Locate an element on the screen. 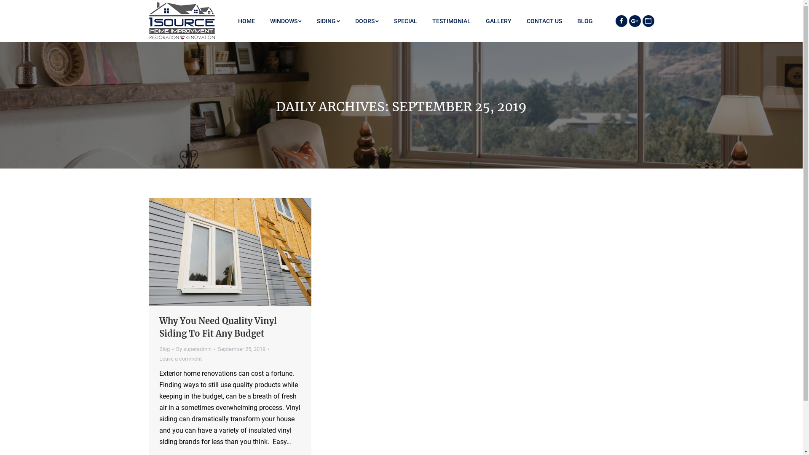 The width and height of the screenshot is (809, 455). HOME is located at coordinates (246, 21).